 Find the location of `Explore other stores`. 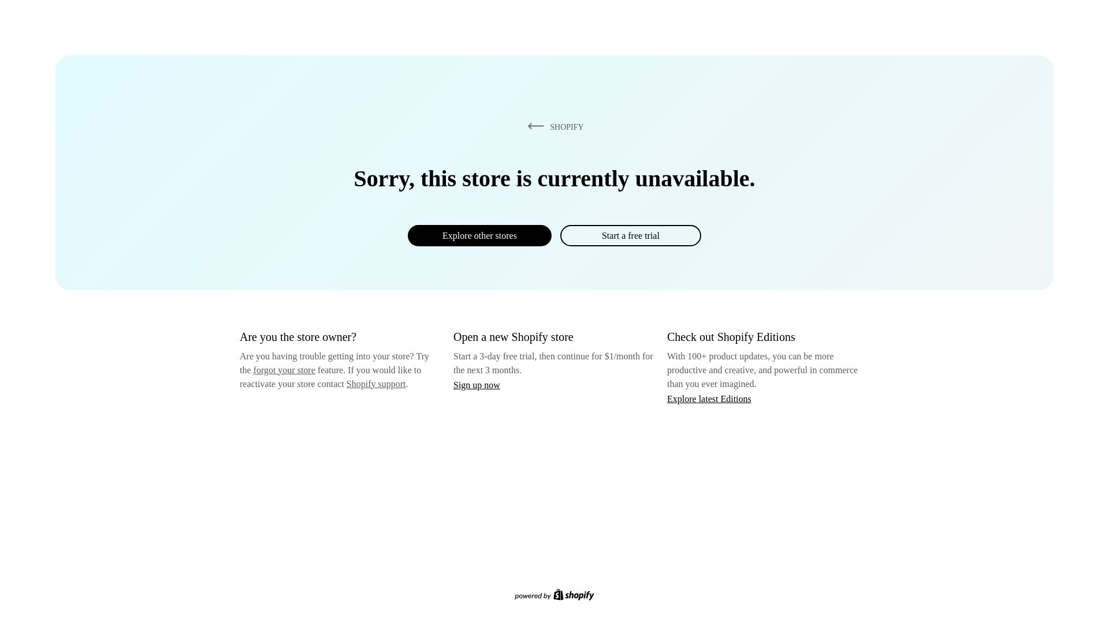

Explore other stores is located at coordinates (479, 235).